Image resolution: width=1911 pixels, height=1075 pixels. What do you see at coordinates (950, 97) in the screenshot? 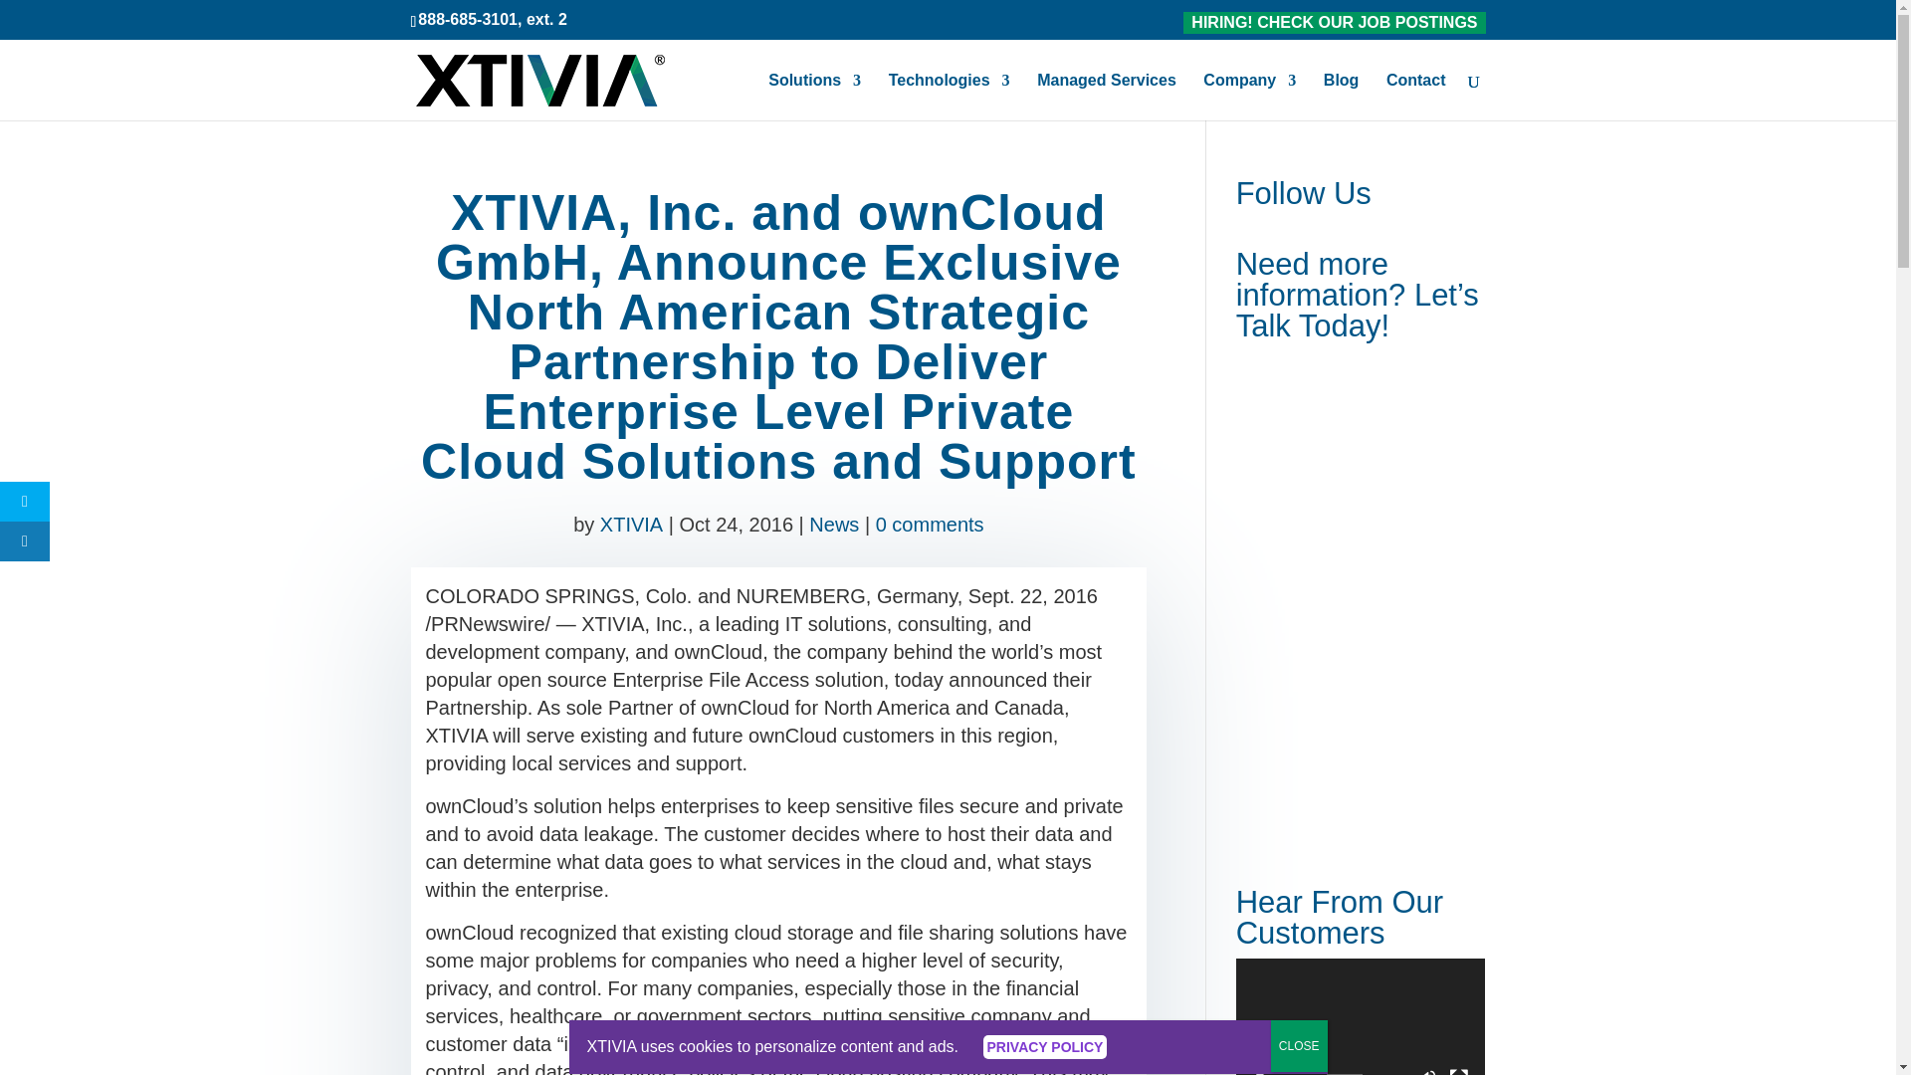
I see `Technologies` at bounding box center [950, 97].